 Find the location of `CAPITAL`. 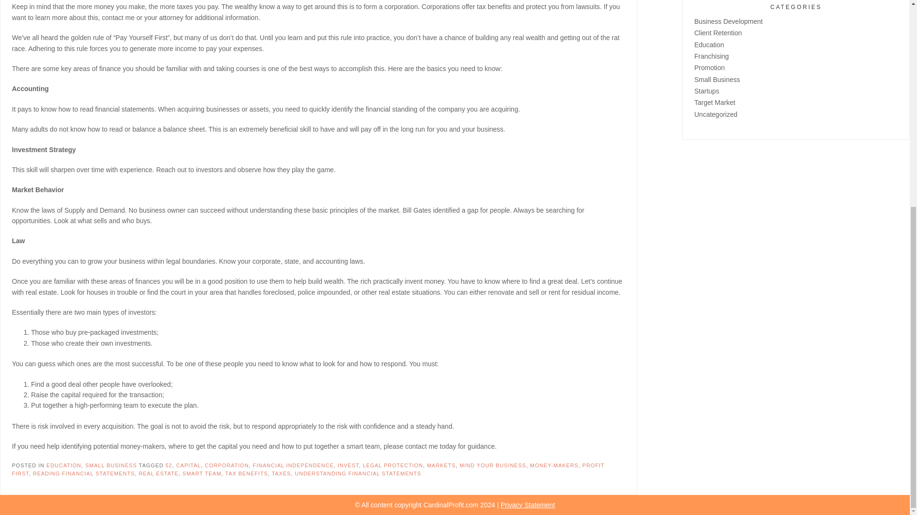

CAPITAL is located at coordinates (188, 465).